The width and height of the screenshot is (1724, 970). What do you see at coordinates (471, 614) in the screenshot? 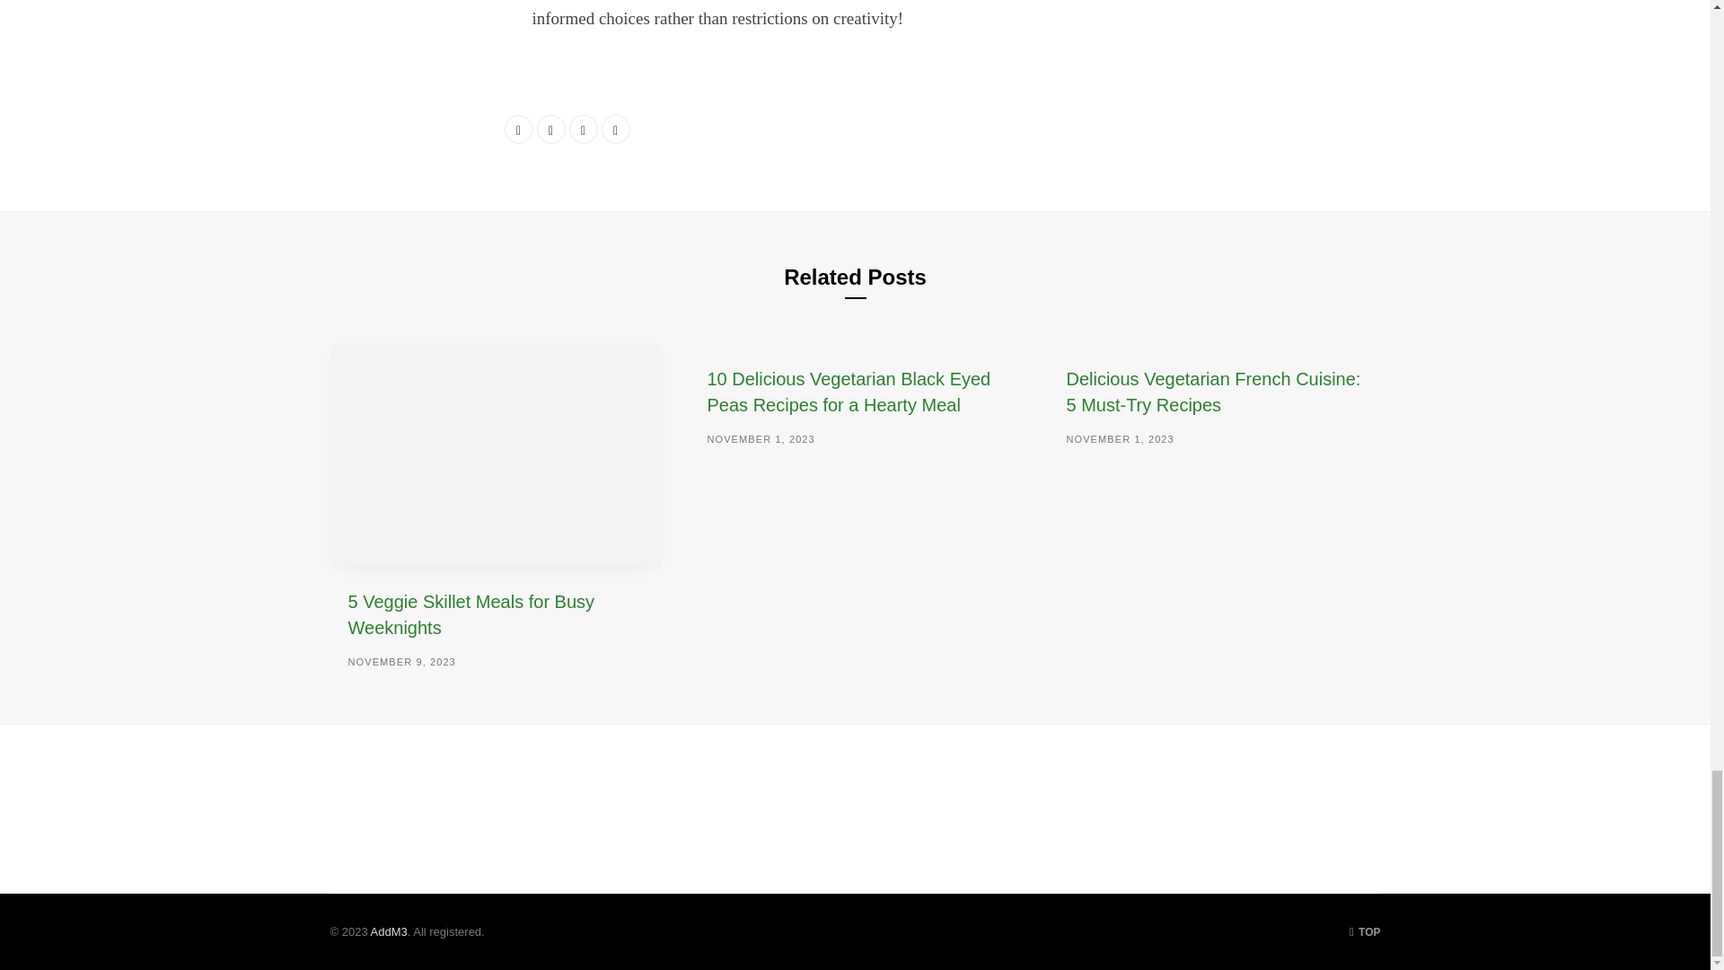
I see `5 Veggie Skillet Meals for Busy Weeknights` at bounding box center [471, 614].